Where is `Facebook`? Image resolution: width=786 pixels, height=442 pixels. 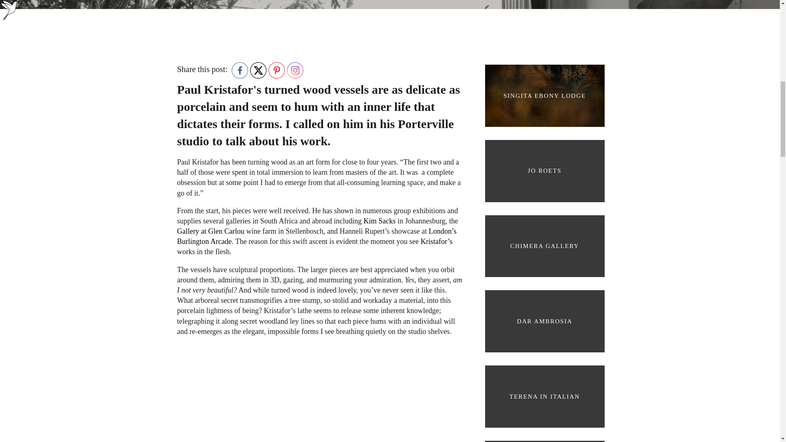
Facebook is located at coordinates (240, 70).